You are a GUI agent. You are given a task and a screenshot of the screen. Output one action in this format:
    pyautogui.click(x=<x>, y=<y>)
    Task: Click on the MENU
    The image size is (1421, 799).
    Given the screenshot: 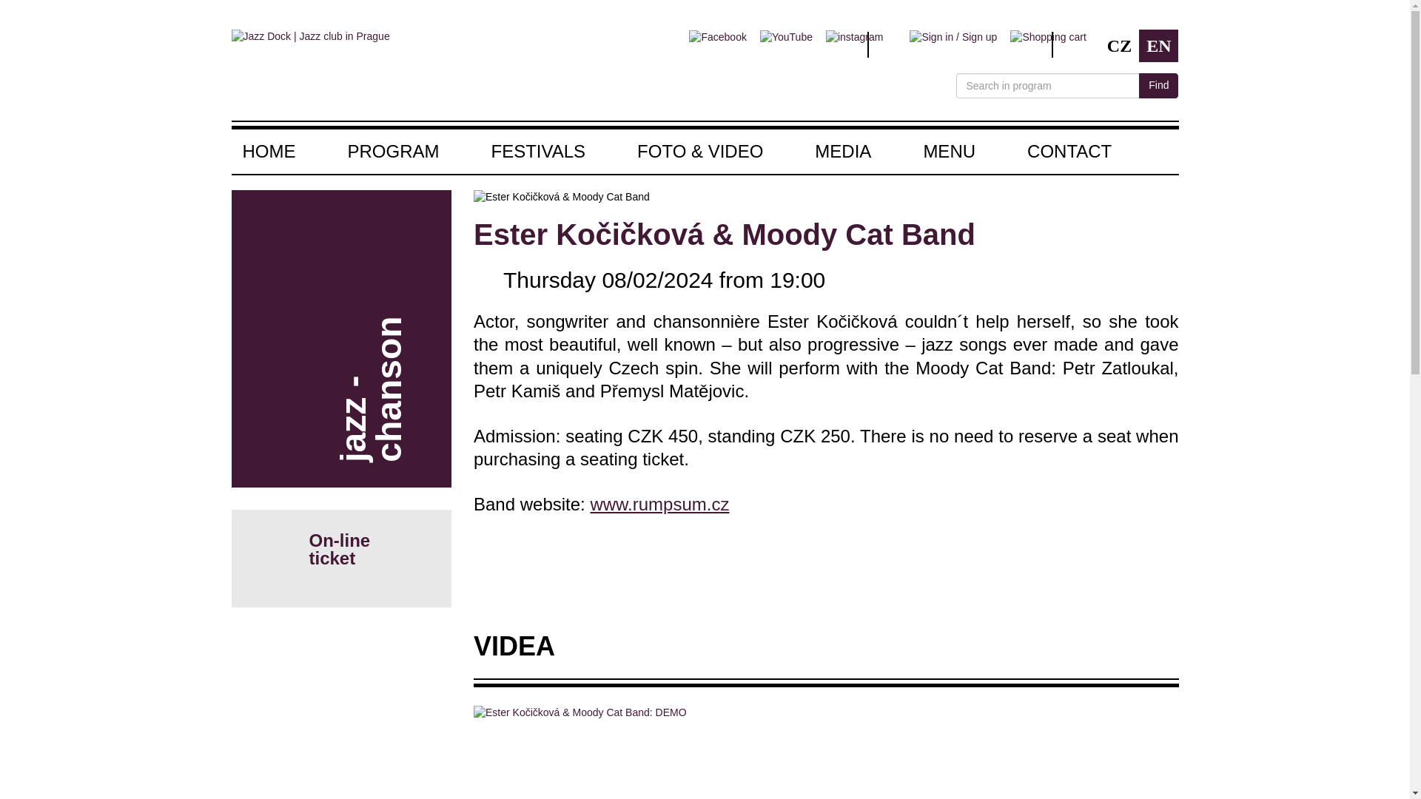 What is the action you would take?
    pyautogui.click(x=949, y=151)
    